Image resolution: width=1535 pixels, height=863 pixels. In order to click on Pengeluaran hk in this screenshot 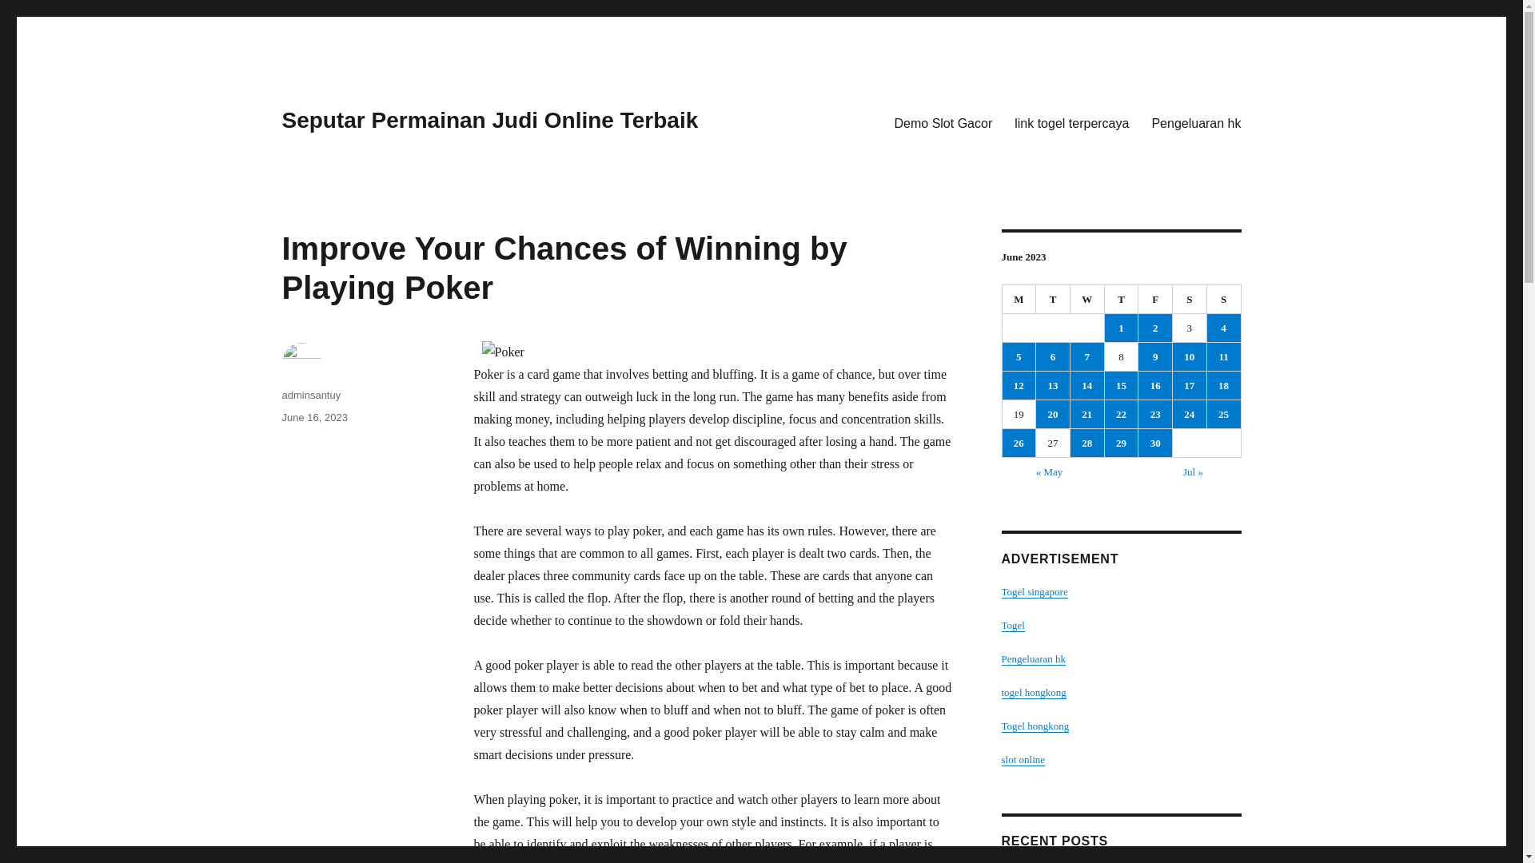, I will do `click(1196, 122)`.